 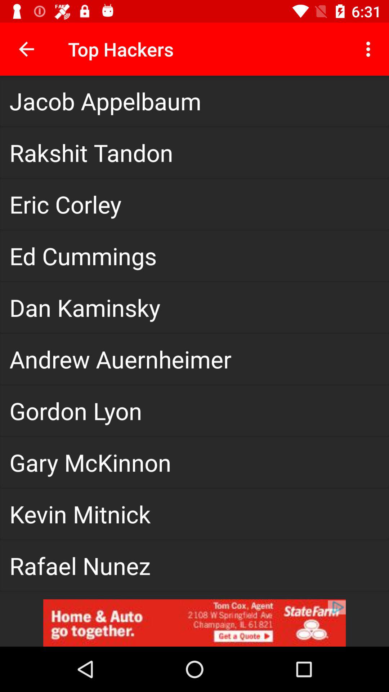 I want to click on state farm advertisement, so click(x=194, y=623).